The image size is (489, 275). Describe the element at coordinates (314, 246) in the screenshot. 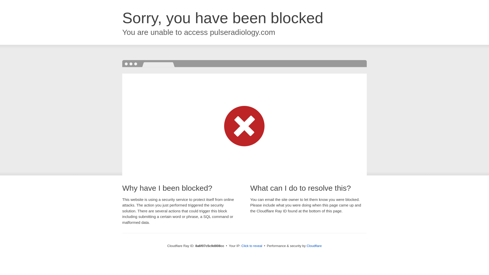

I see `Cloudflare` at that location.